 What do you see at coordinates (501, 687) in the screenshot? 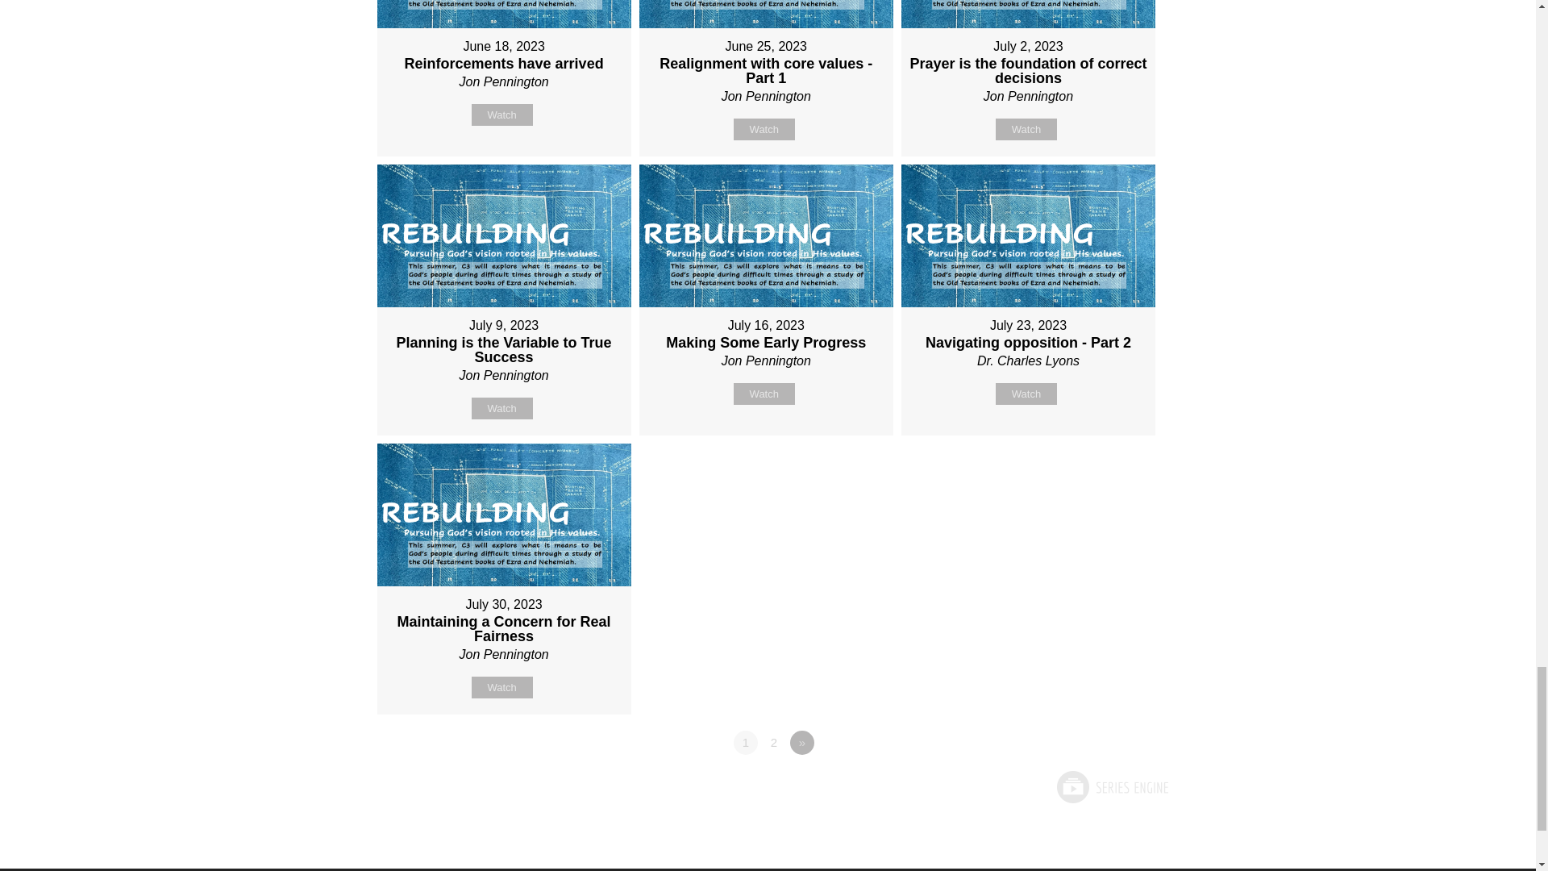
I see `Watch` at bounding box center [501, 687].